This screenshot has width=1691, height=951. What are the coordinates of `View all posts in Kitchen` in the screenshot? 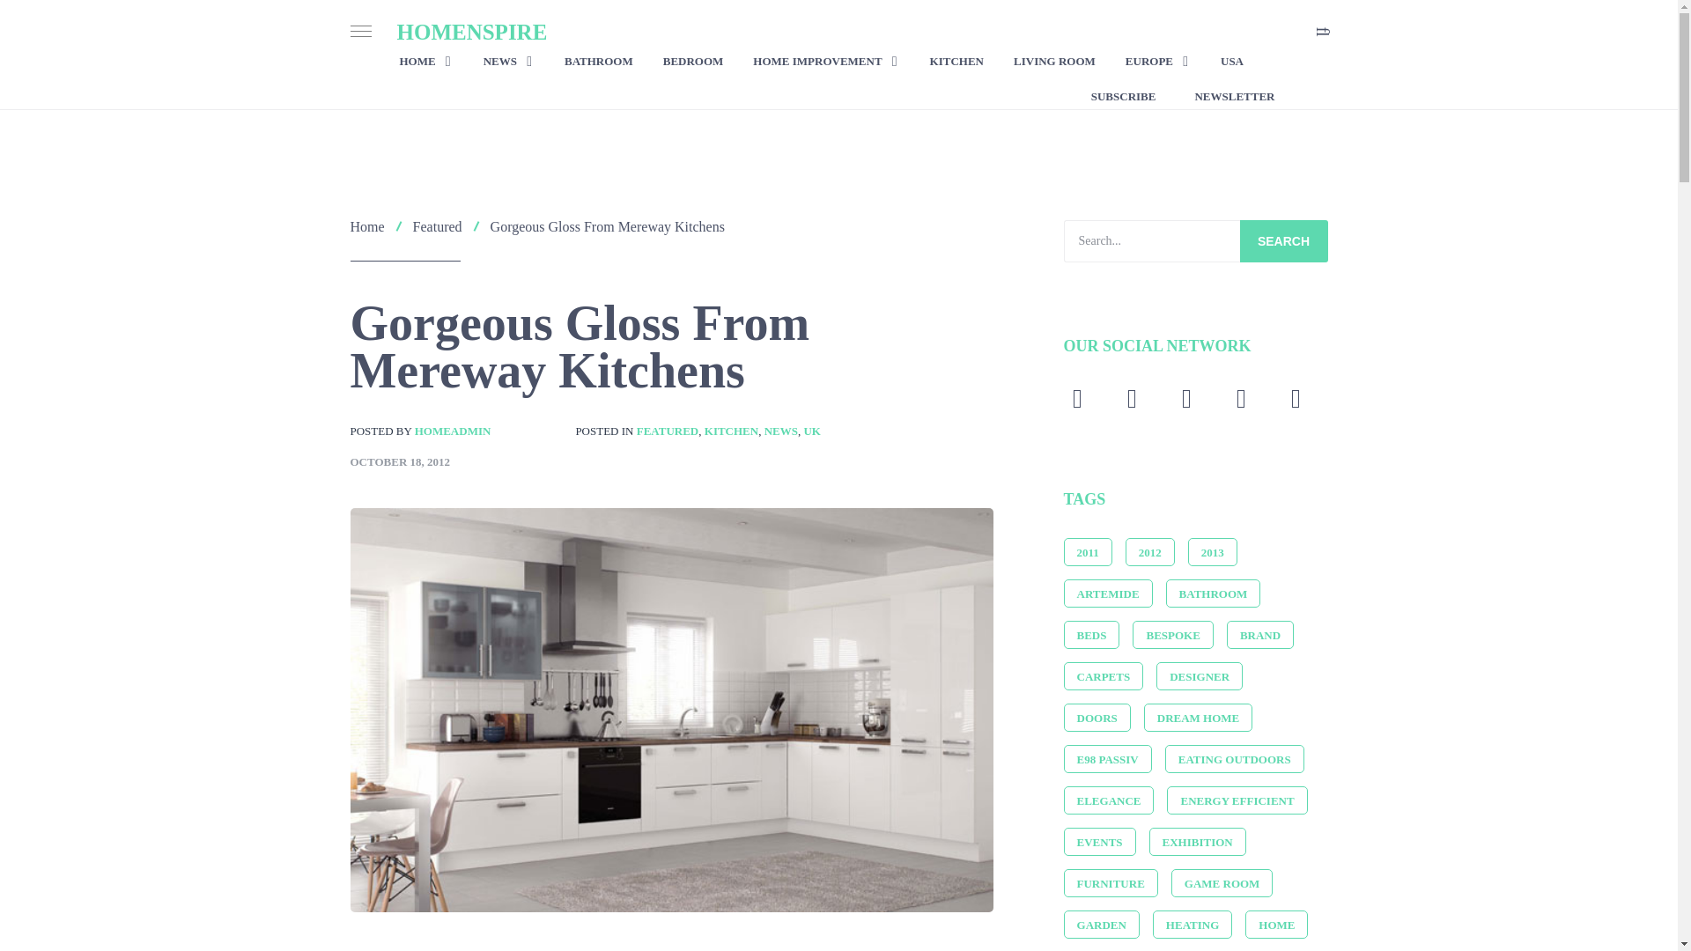 It's located at (731, 430).